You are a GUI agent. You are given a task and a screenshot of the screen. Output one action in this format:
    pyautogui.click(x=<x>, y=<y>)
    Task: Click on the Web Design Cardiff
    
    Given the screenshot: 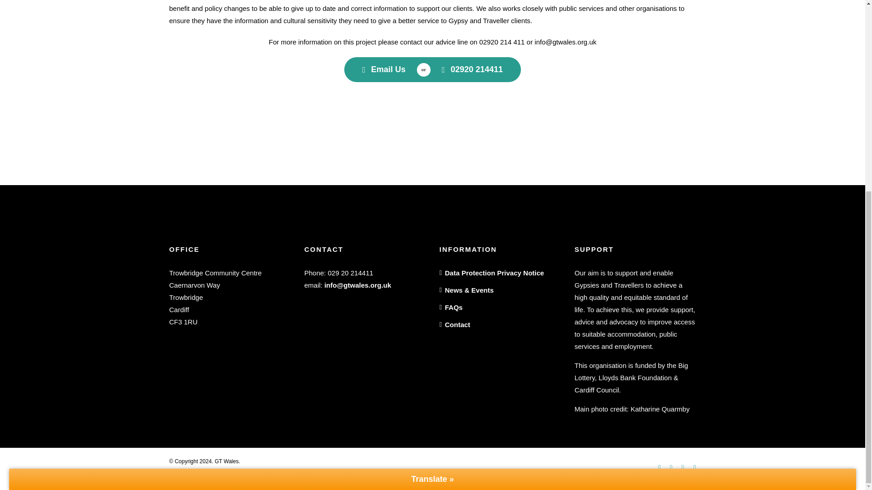 What is the action you would take?
    pyautogui.click(x=213, y=471)
    